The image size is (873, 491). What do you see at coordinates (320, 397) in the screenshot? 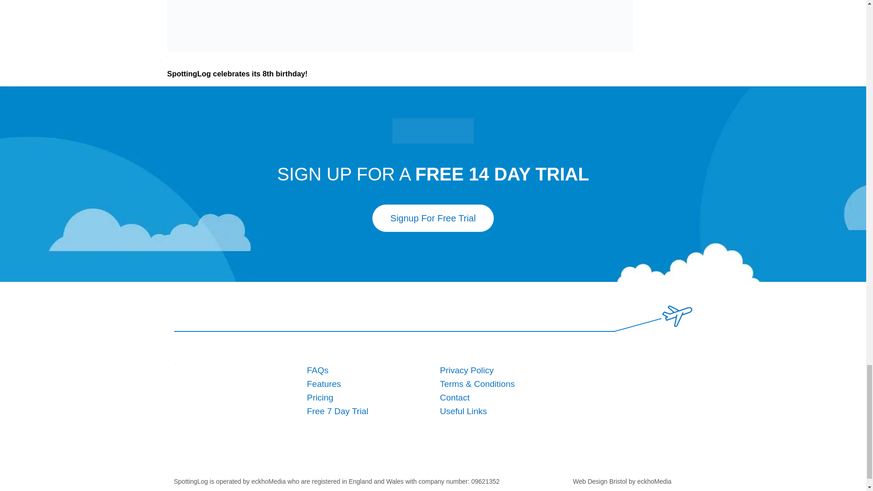
I see `Pricing` at bounding box center [320, 397].